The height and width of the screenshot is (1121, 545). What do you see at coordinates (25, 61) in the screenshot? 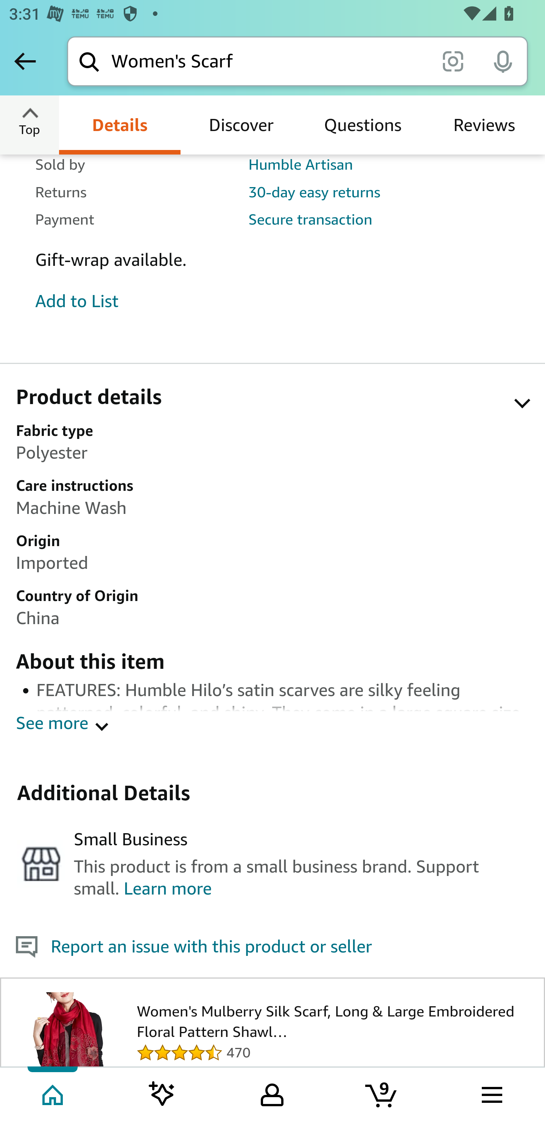
I see `Back` at bounding box center [25, 61].